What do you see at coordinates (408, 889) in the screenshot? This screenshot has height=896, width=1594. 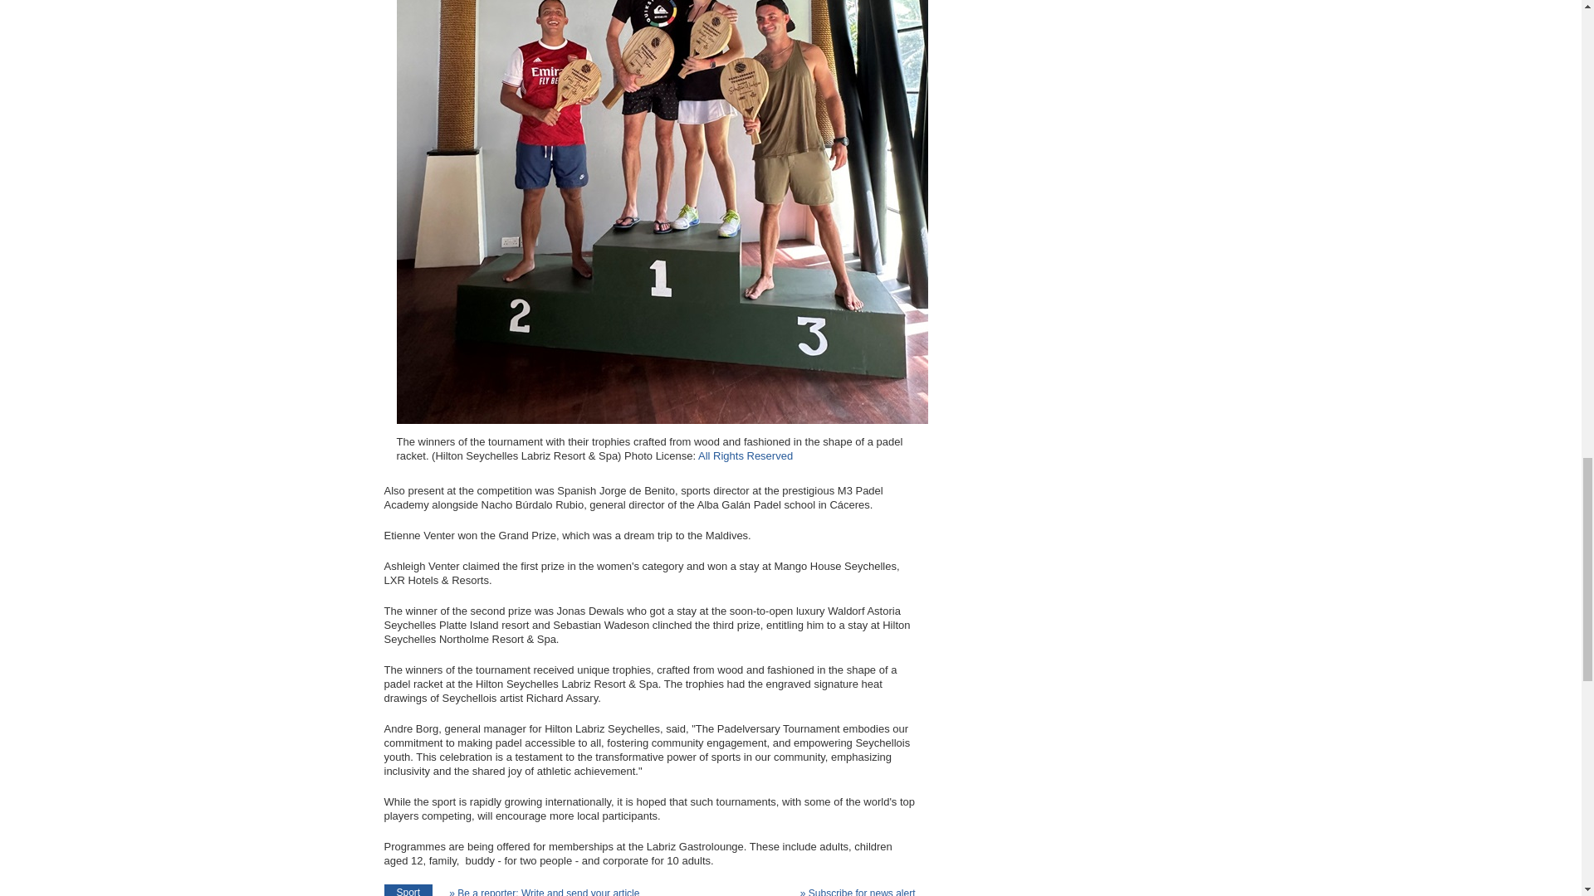 I see `Sport` at bounding box center [408, 889].